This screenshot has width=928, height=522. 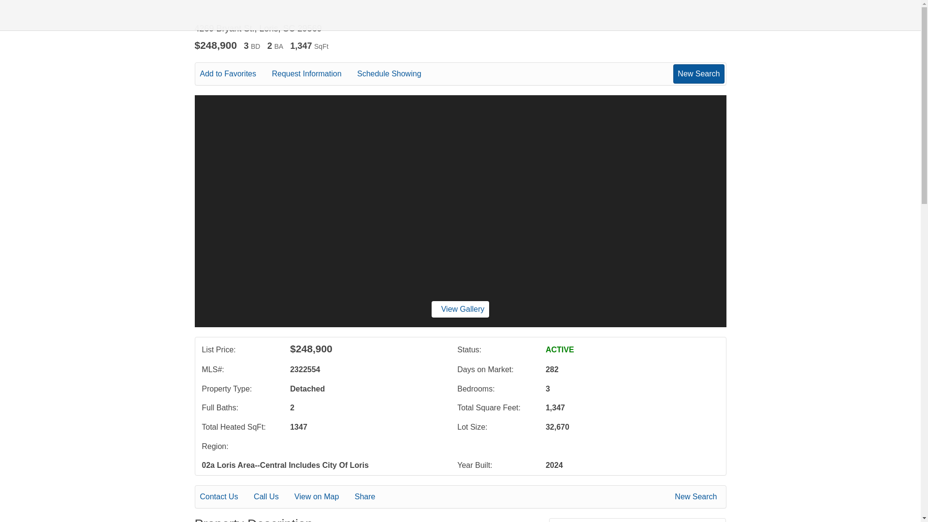 I want to click on View on Map, so click(x=323, y=497).